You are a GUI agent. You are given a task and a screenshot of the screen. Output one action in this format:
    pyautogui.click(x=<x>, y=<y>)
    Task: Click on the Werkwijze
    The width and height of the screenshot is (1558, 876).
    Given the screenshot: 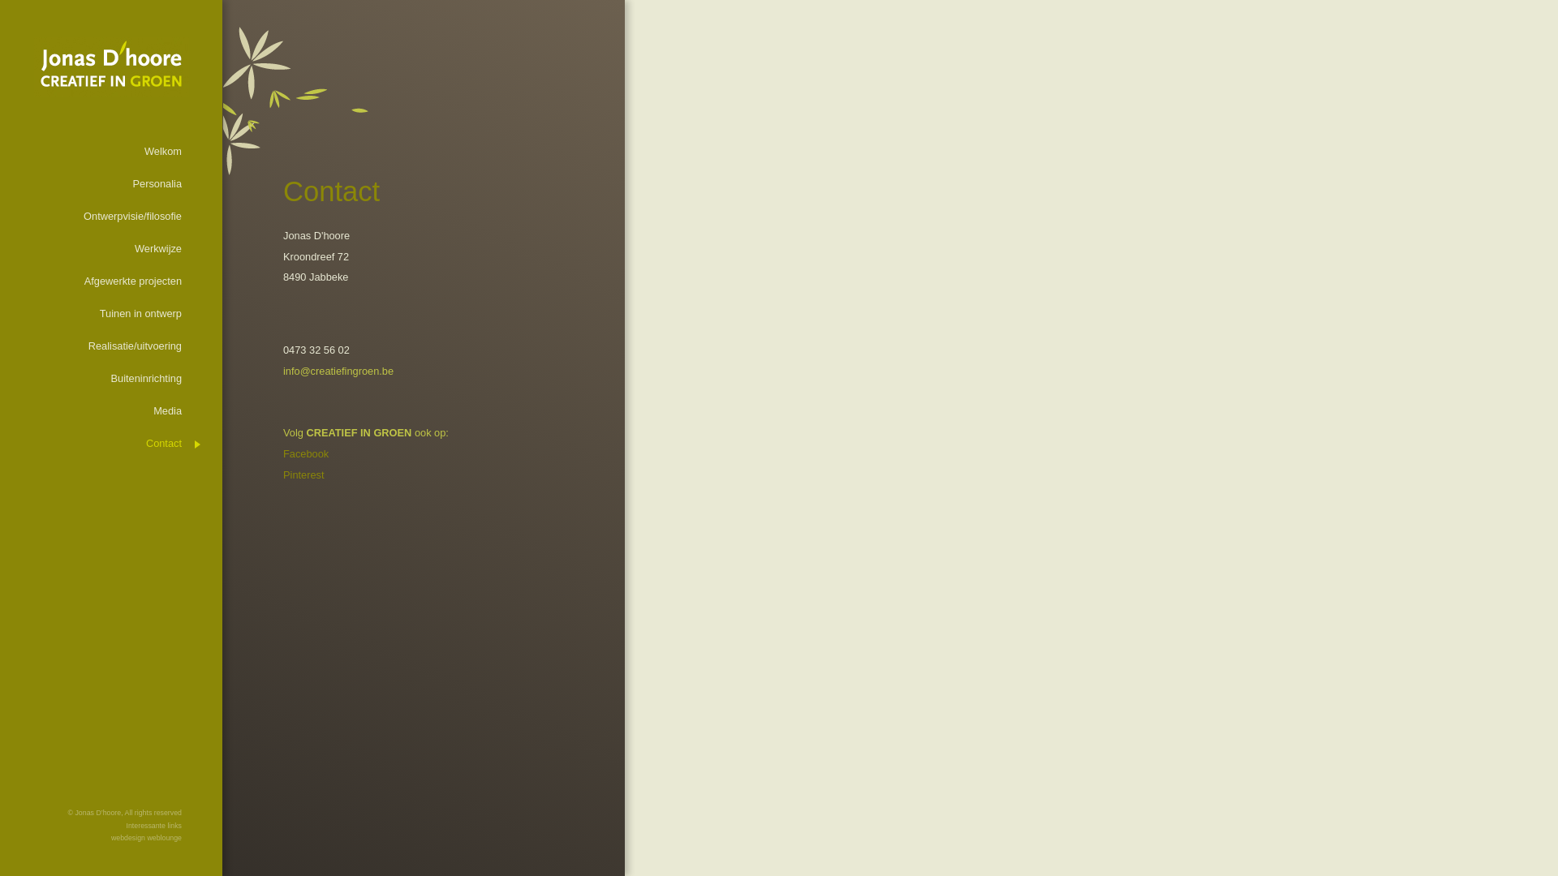 What is the action you would take?
    pyautogui.click(x=97, y=249)
    